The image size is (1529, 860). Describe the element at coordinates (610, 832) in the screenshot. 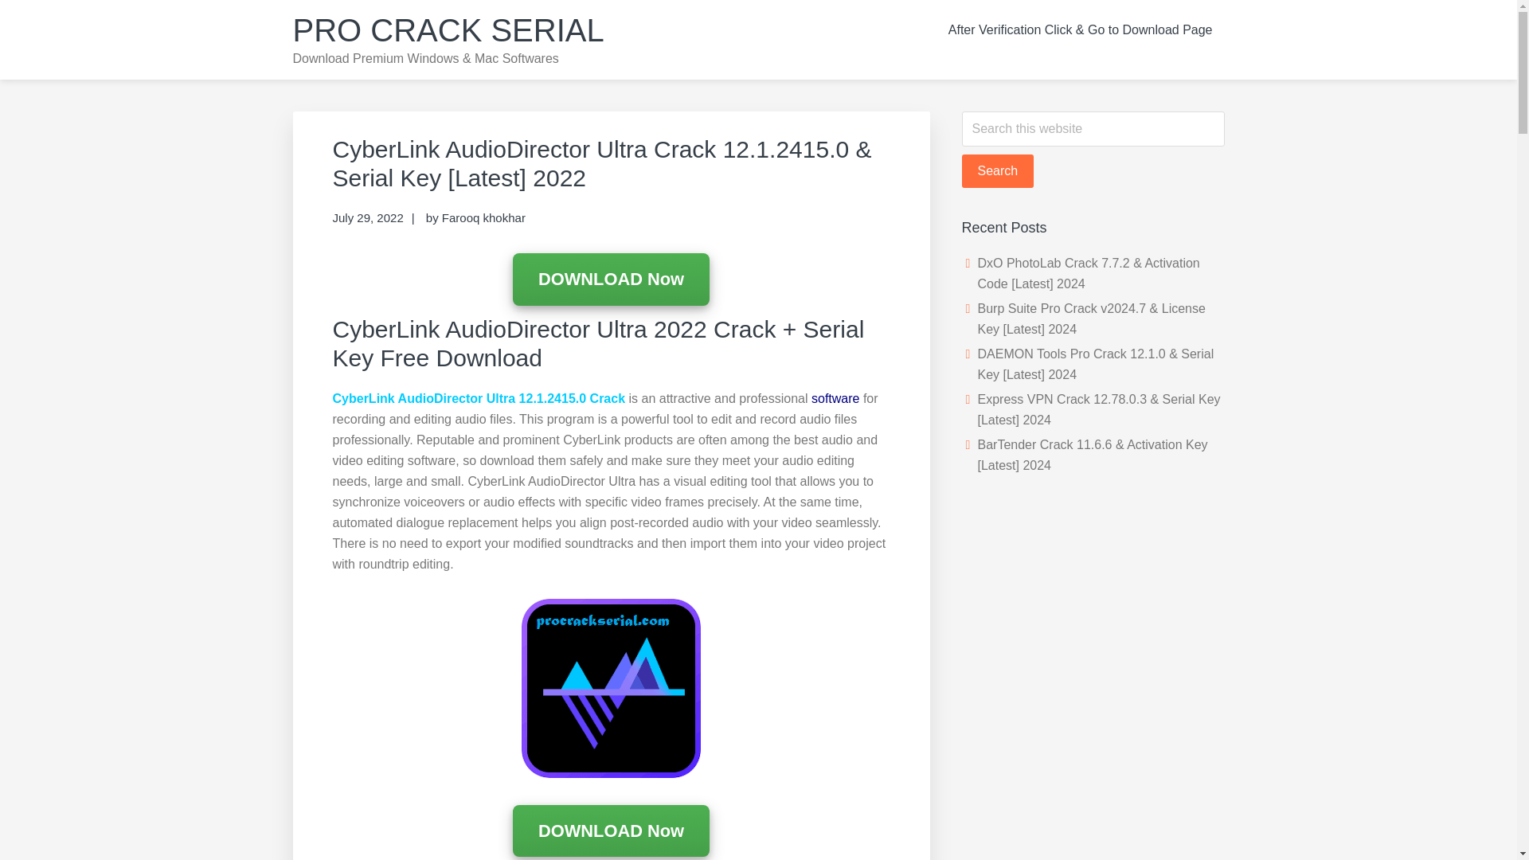

I see `DOWNLOAD Now` at that location.